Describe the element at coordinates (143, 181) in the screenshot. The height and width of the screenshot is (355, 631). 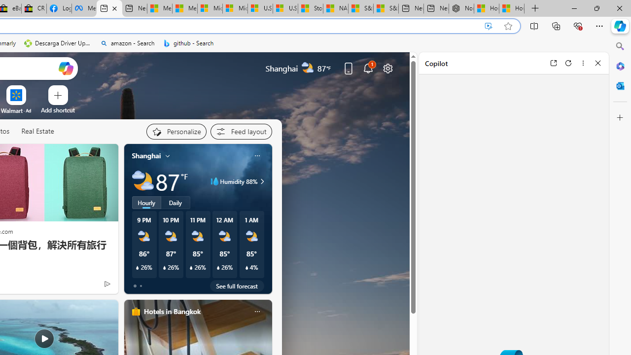
I see `Partly cloudy` at that location.